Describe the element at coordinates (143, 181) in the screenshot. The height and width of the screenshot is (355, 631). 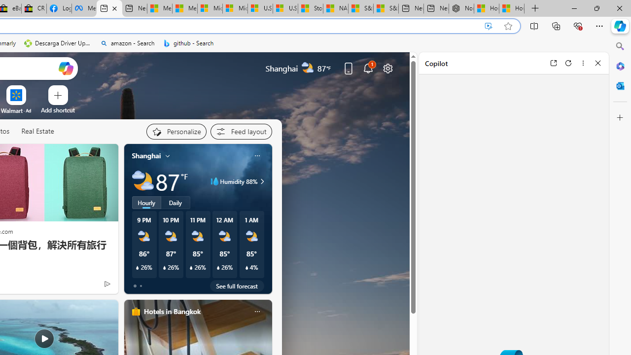
I see `Partly cloudy` at that location.